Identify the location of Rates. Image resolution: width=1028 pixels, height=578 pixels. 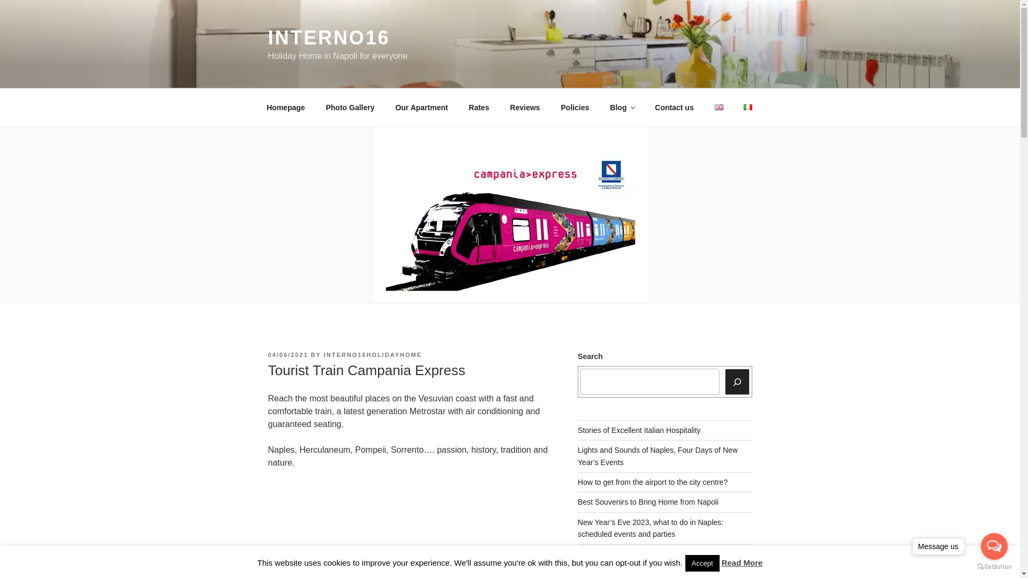
(479, 107).